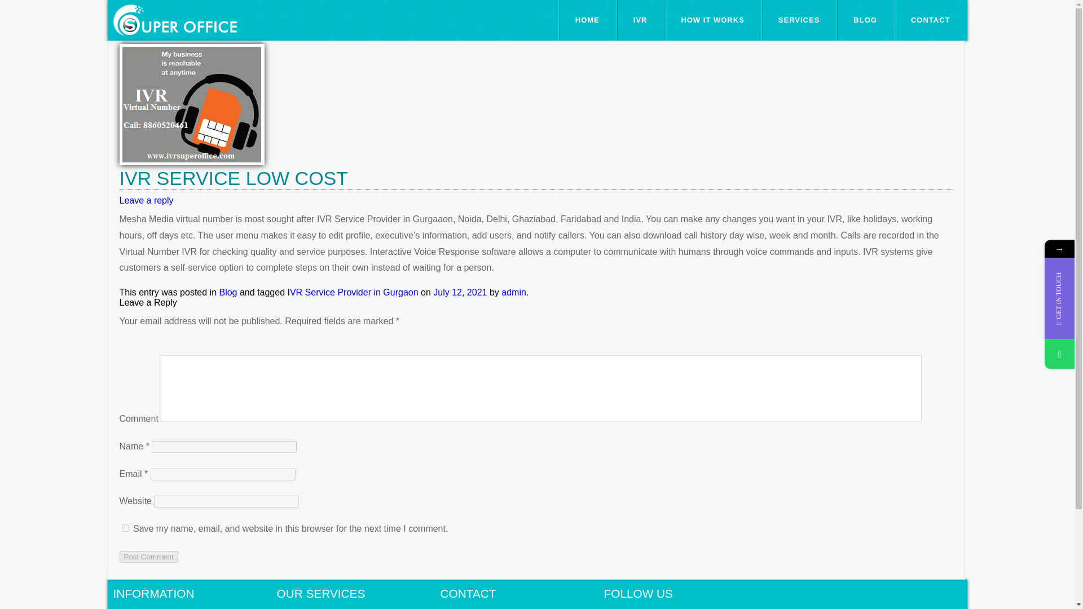 The width and height of the screenshot is (1083, 609). What do you see at coordinates (712, 20) in the screenshot?
I see `HOW IT WORKS` at bounding box center [712, 20].